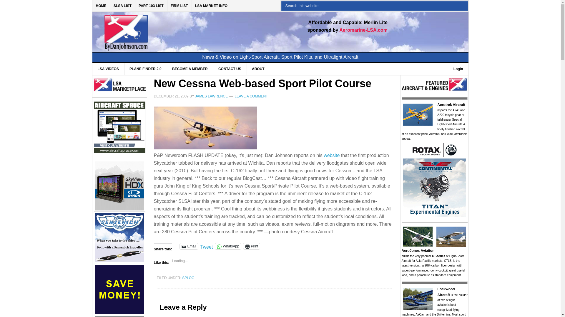 This screenshot has width=565, height=317. I want to click on BYDANJOHNSON.COM, so click(182, 28).